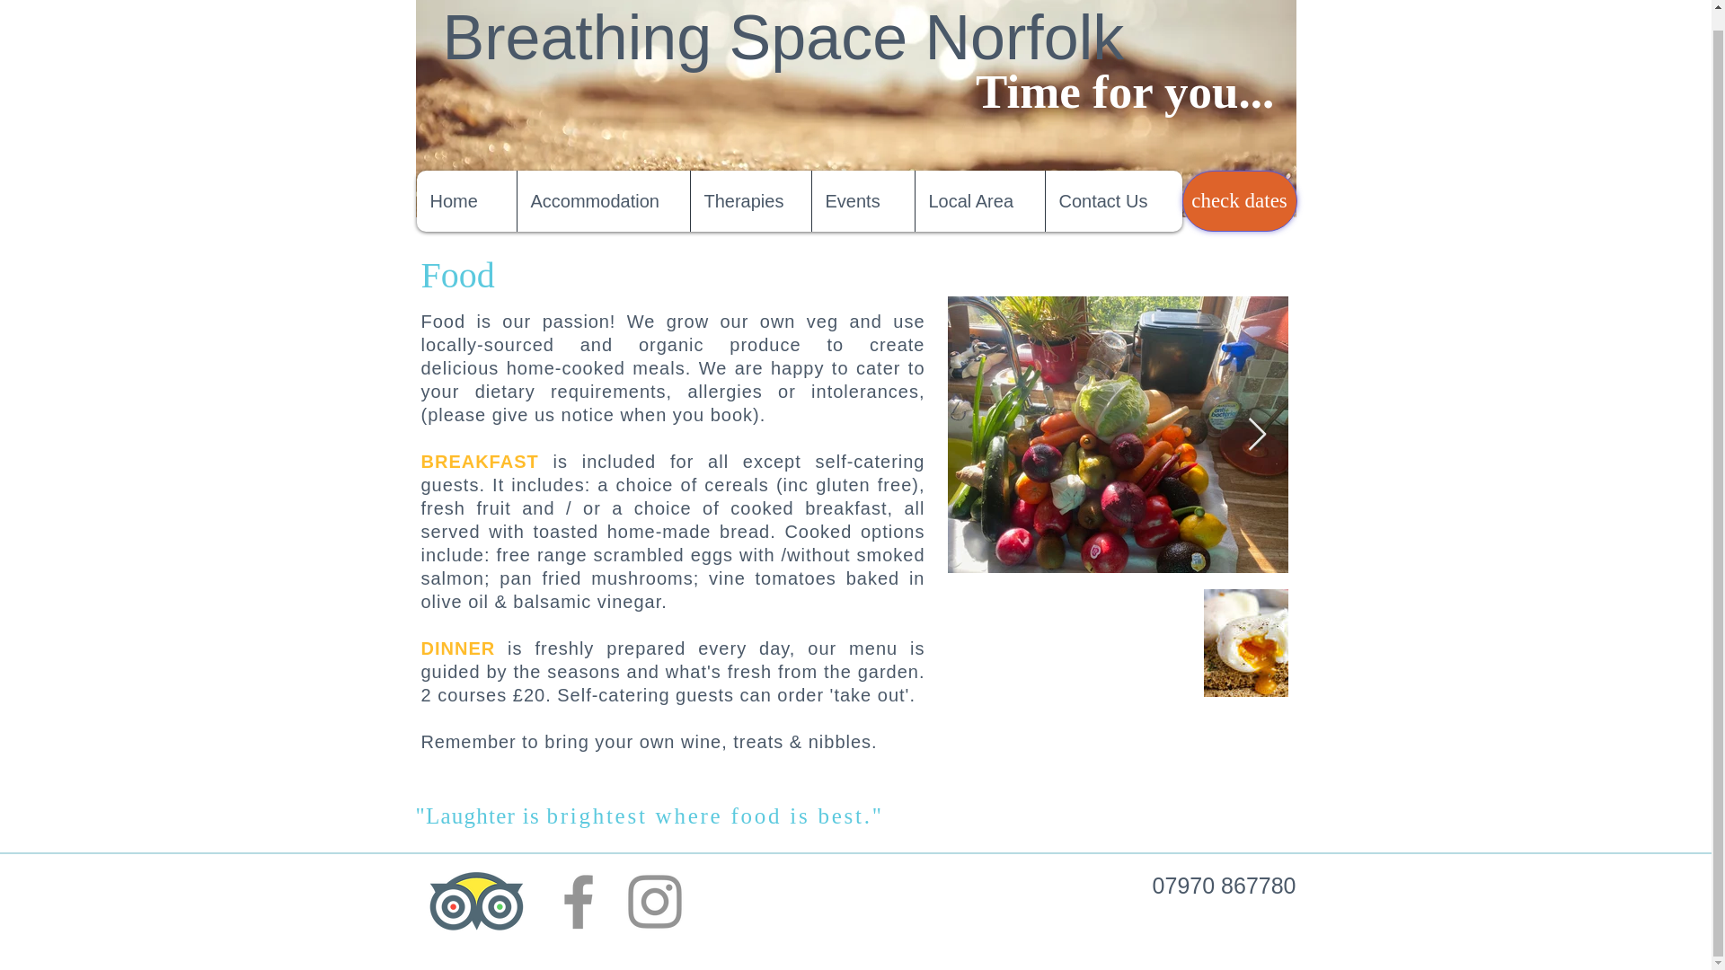 The image size is (1725, 970). What do you see at coordinates (862, 201) in the screenshot?
I see `Events` at bounding box center [862, 201].